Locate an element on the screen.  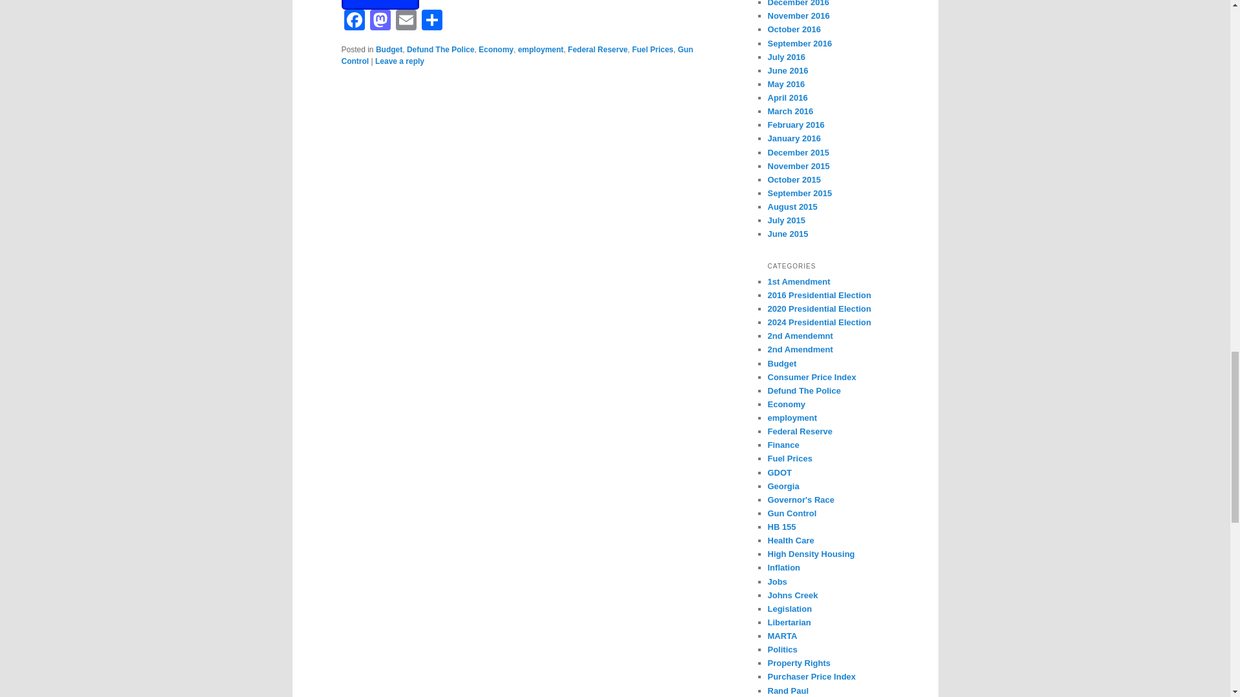
Gun Control is located at coordinates (517, 56).